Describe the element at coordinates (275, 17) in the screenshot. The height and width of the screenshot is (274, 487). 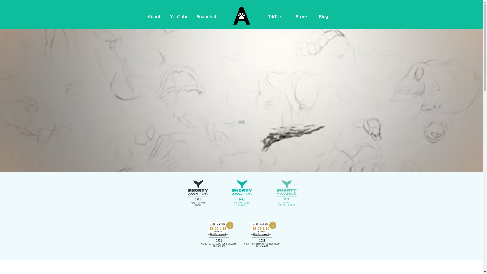
I see `TikTok` at that location.